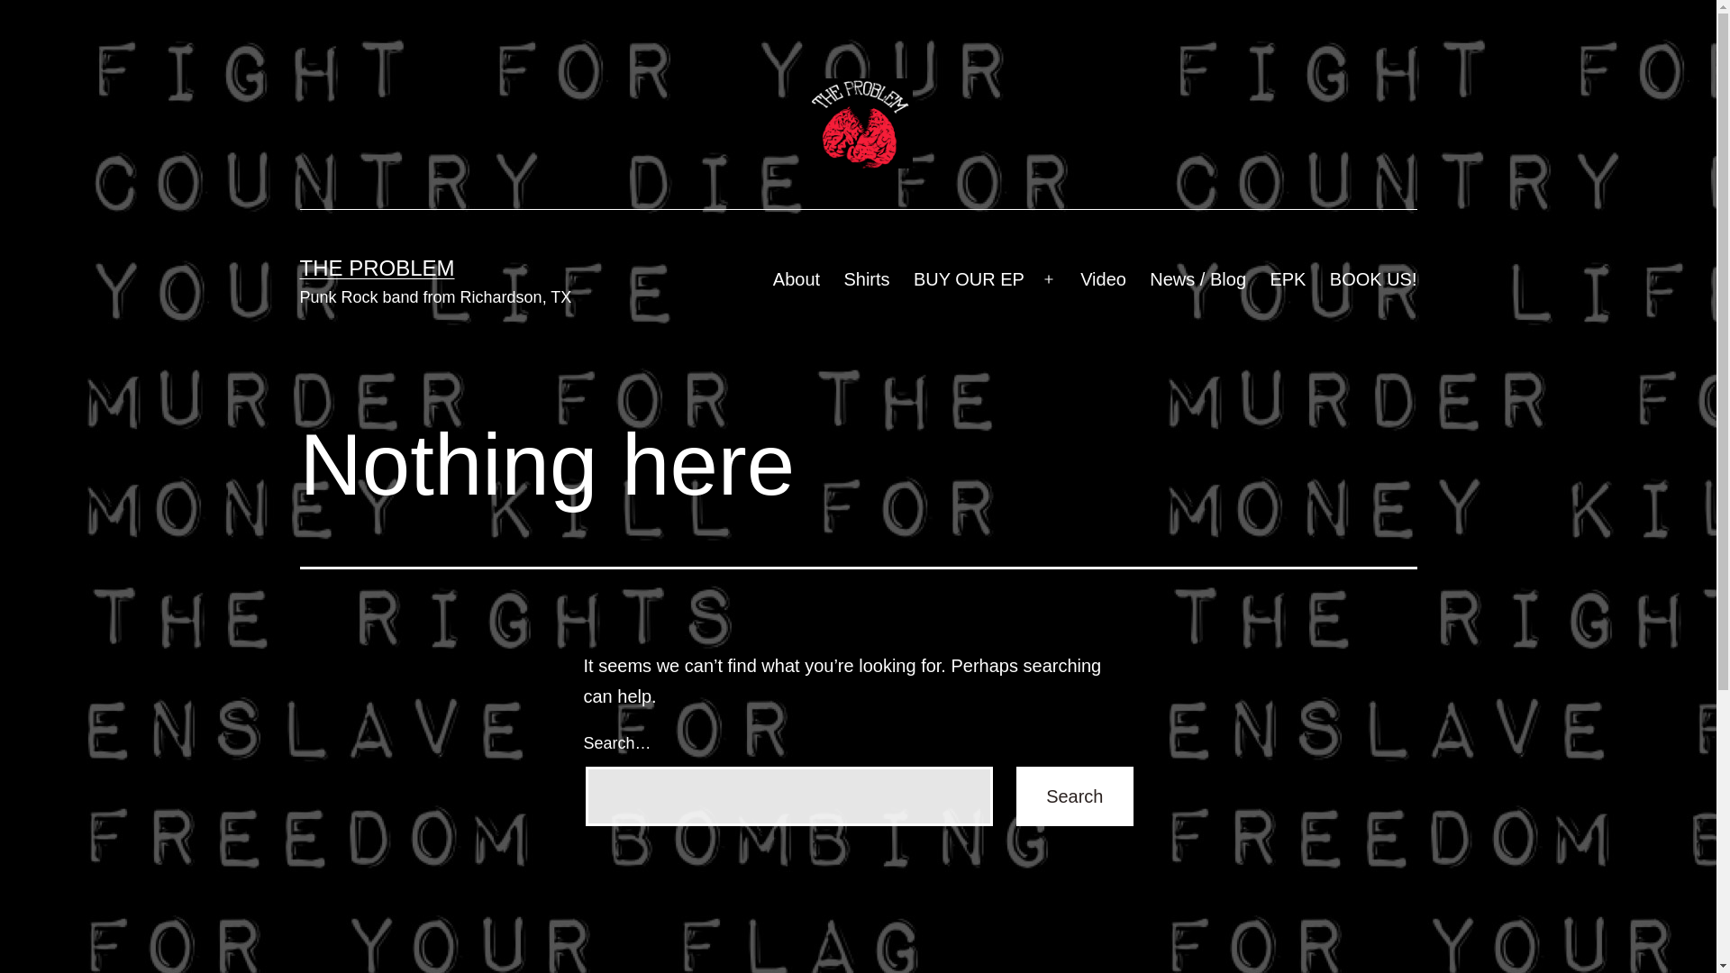 This screenshot has height=973, width=1730. Describe the element at coordinates (1288, 279) in the screenshot. I see `EPK` at that location.